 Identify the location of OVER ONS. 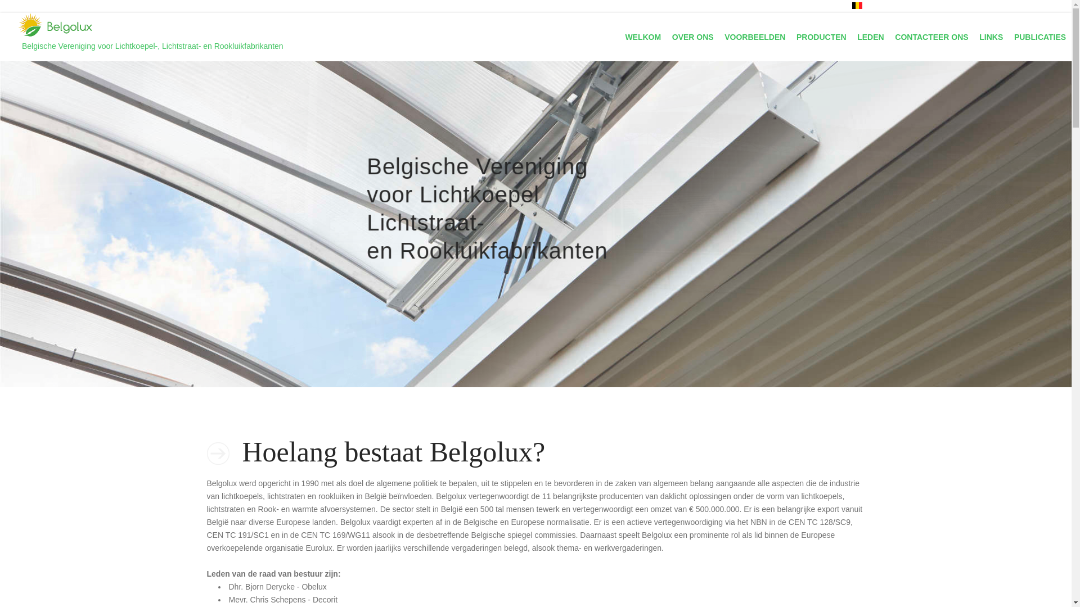
(693, 37).